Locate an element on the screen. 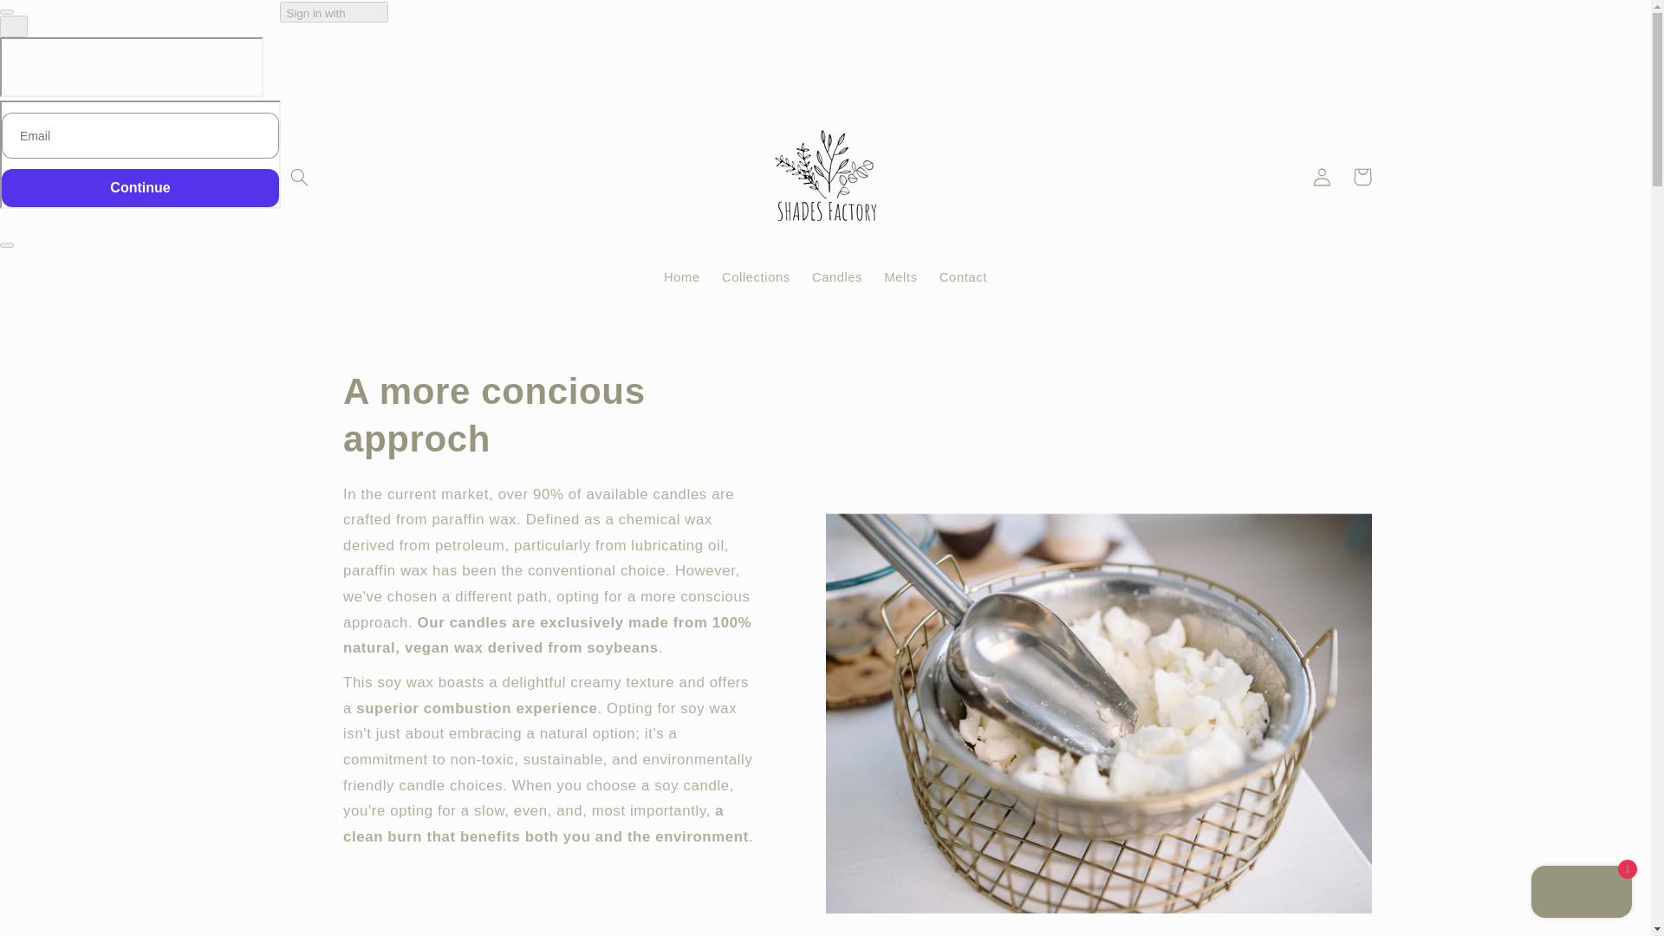 This screenshot has width=1664, height=936. Collections is located at coordinates (755, 277).